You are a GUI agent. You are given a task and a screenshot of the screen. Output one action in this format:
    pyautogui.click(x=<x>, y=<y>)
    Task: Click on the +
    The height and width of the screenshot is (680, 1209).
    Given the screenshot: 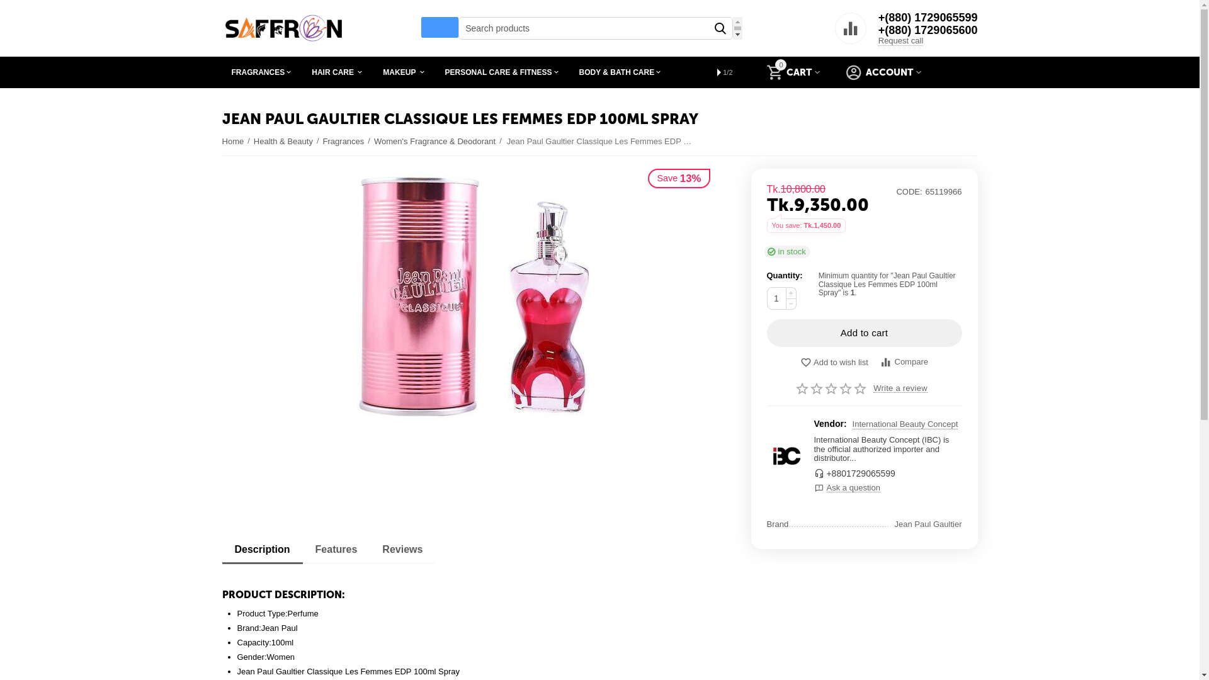 What is the action you would take?
    pyautogui.click(x=791, y=293)
    